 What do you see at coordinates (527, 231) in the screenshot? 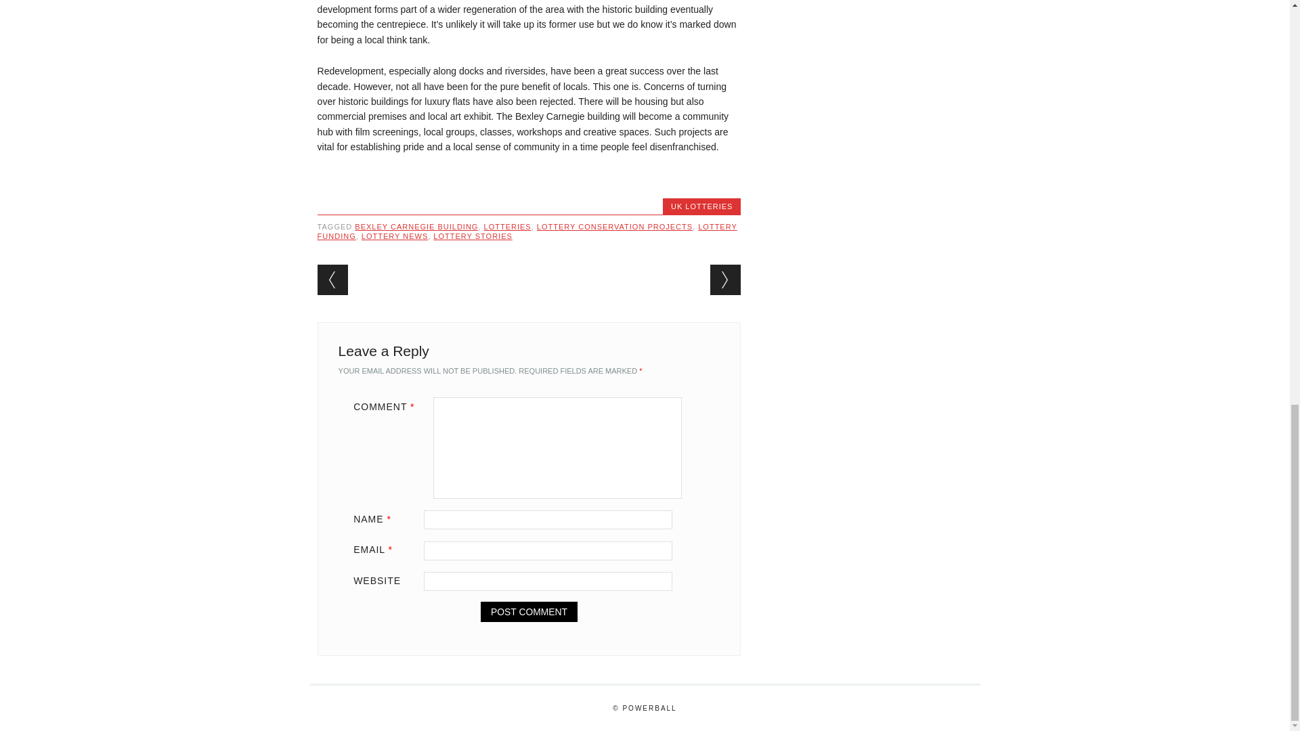
I see `LOTTERY FUNDING` at bounding box center [527, 231].